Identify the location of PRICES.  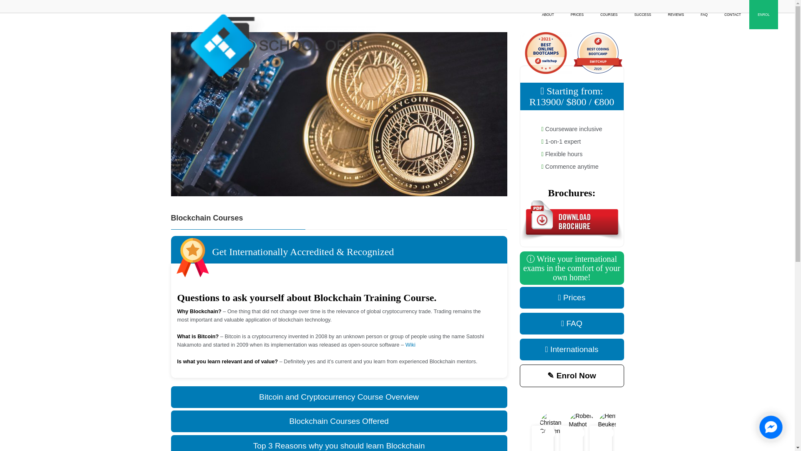
(577, 15).